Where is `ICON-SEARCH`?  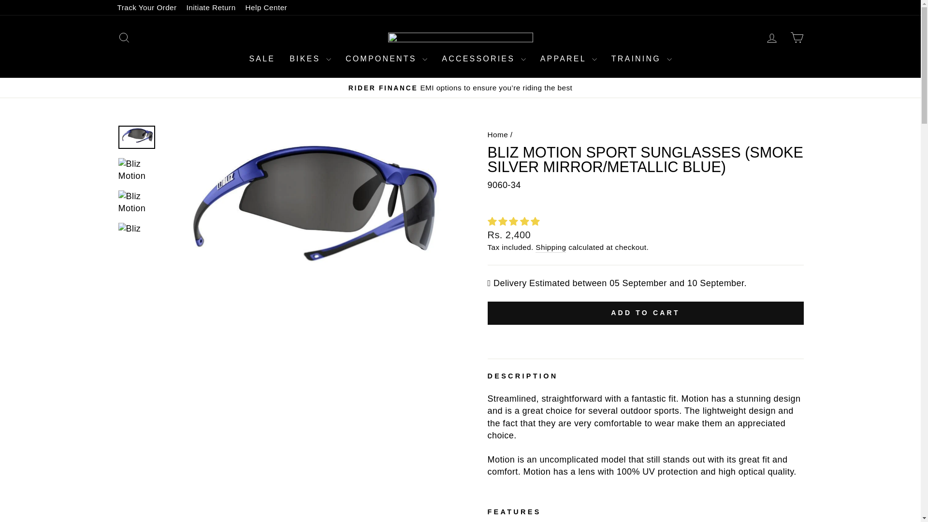
ICON-SEARCH is located at coordinates (124, 37).